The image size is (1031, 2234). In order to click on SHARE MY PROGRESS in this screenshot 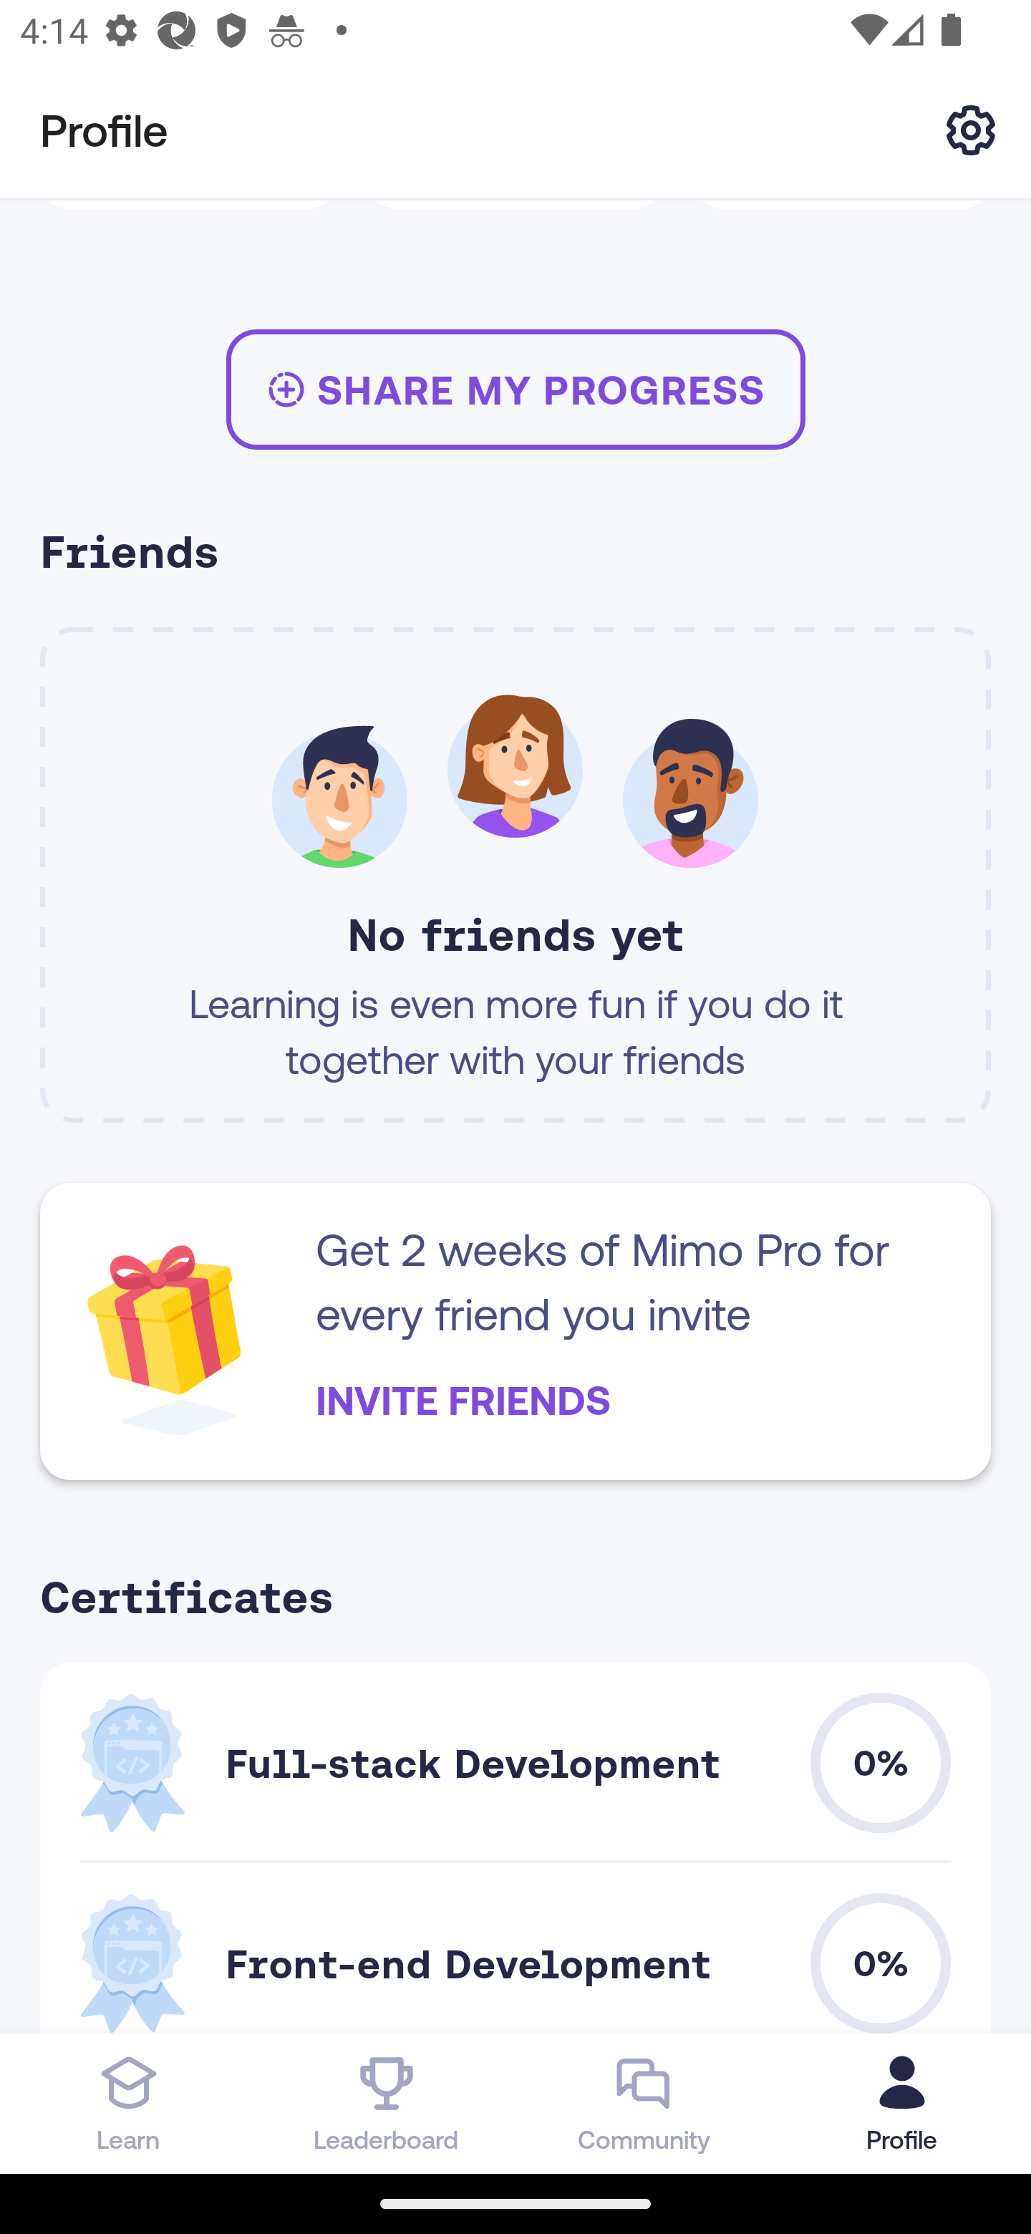, I will do `click(515, 388)`.